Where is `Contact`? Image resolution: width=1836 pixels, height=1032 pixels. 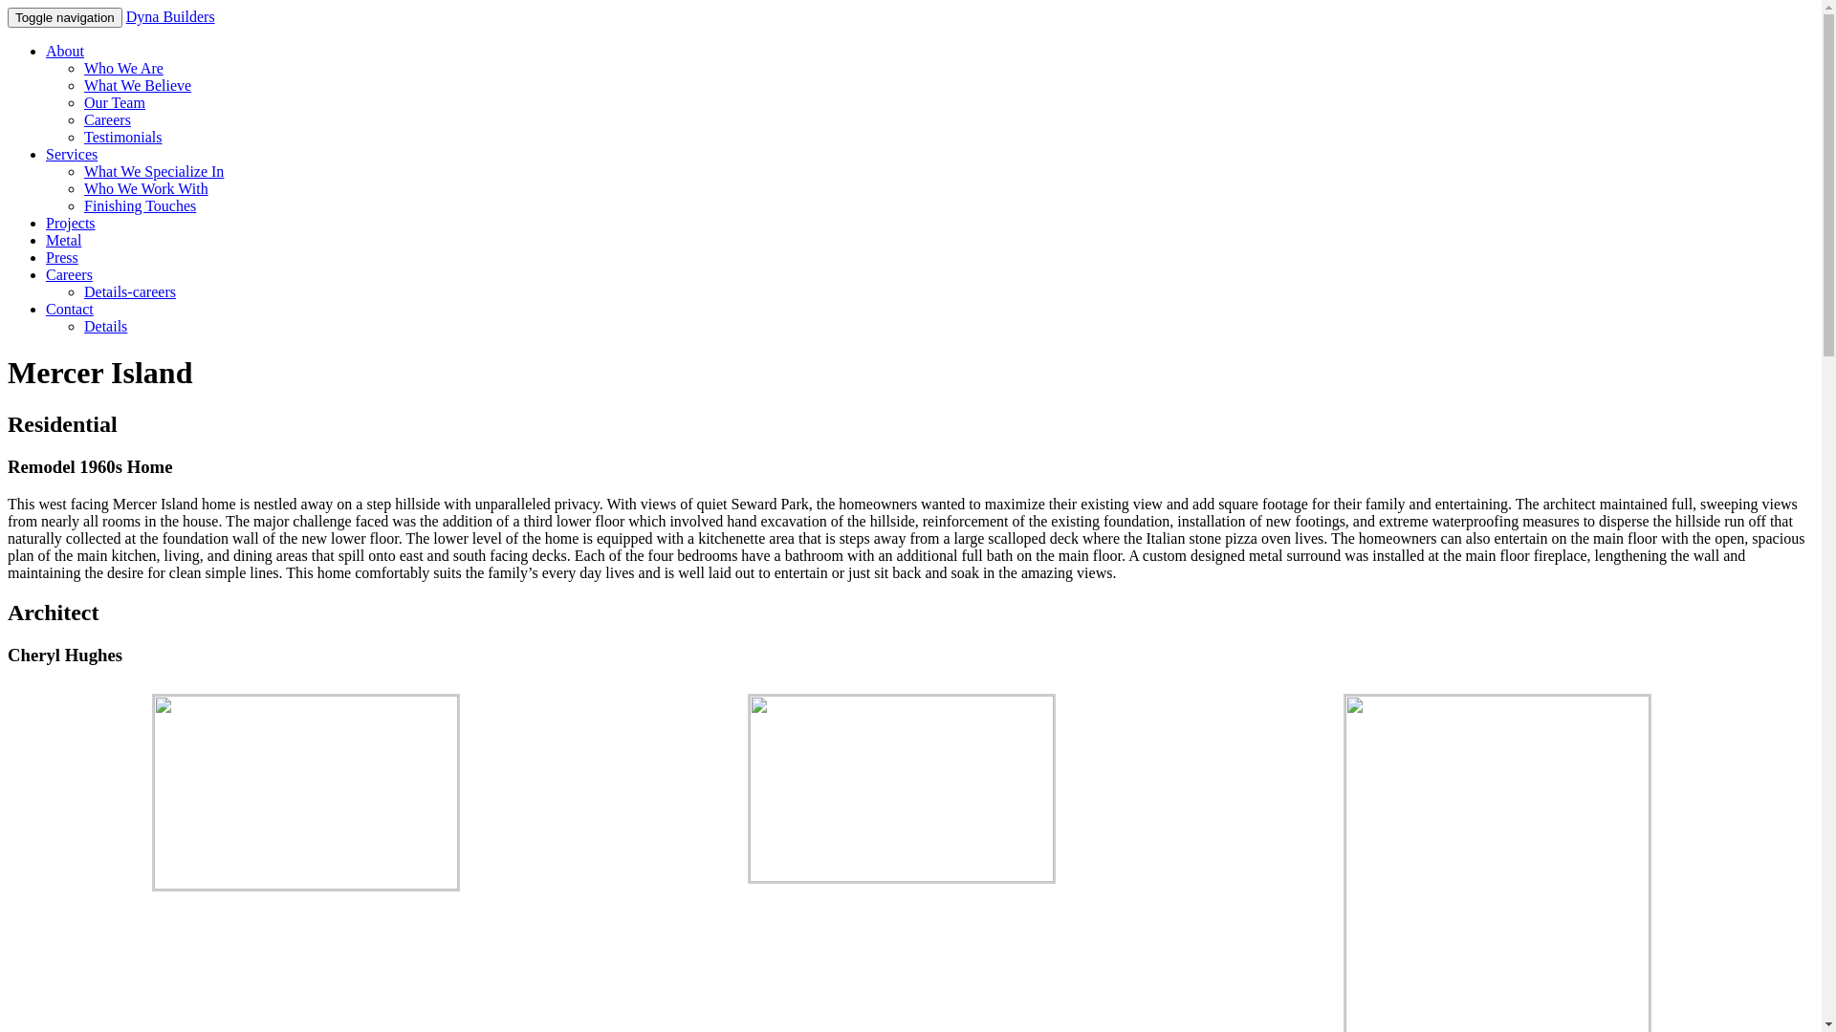 Contact is located at coordinates (70, 310).